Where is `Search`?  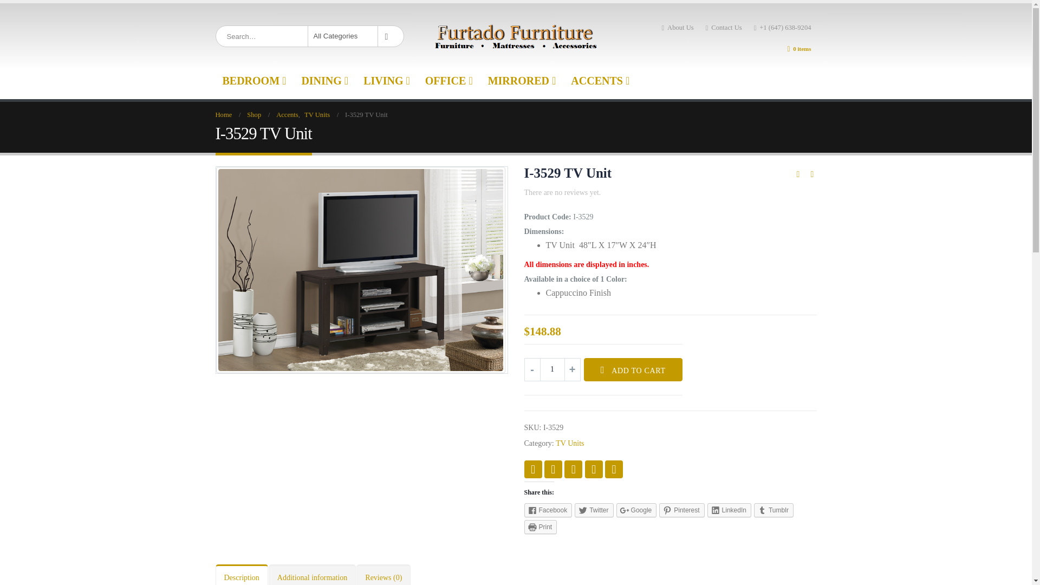
Search is located at coordinates (389, 36).